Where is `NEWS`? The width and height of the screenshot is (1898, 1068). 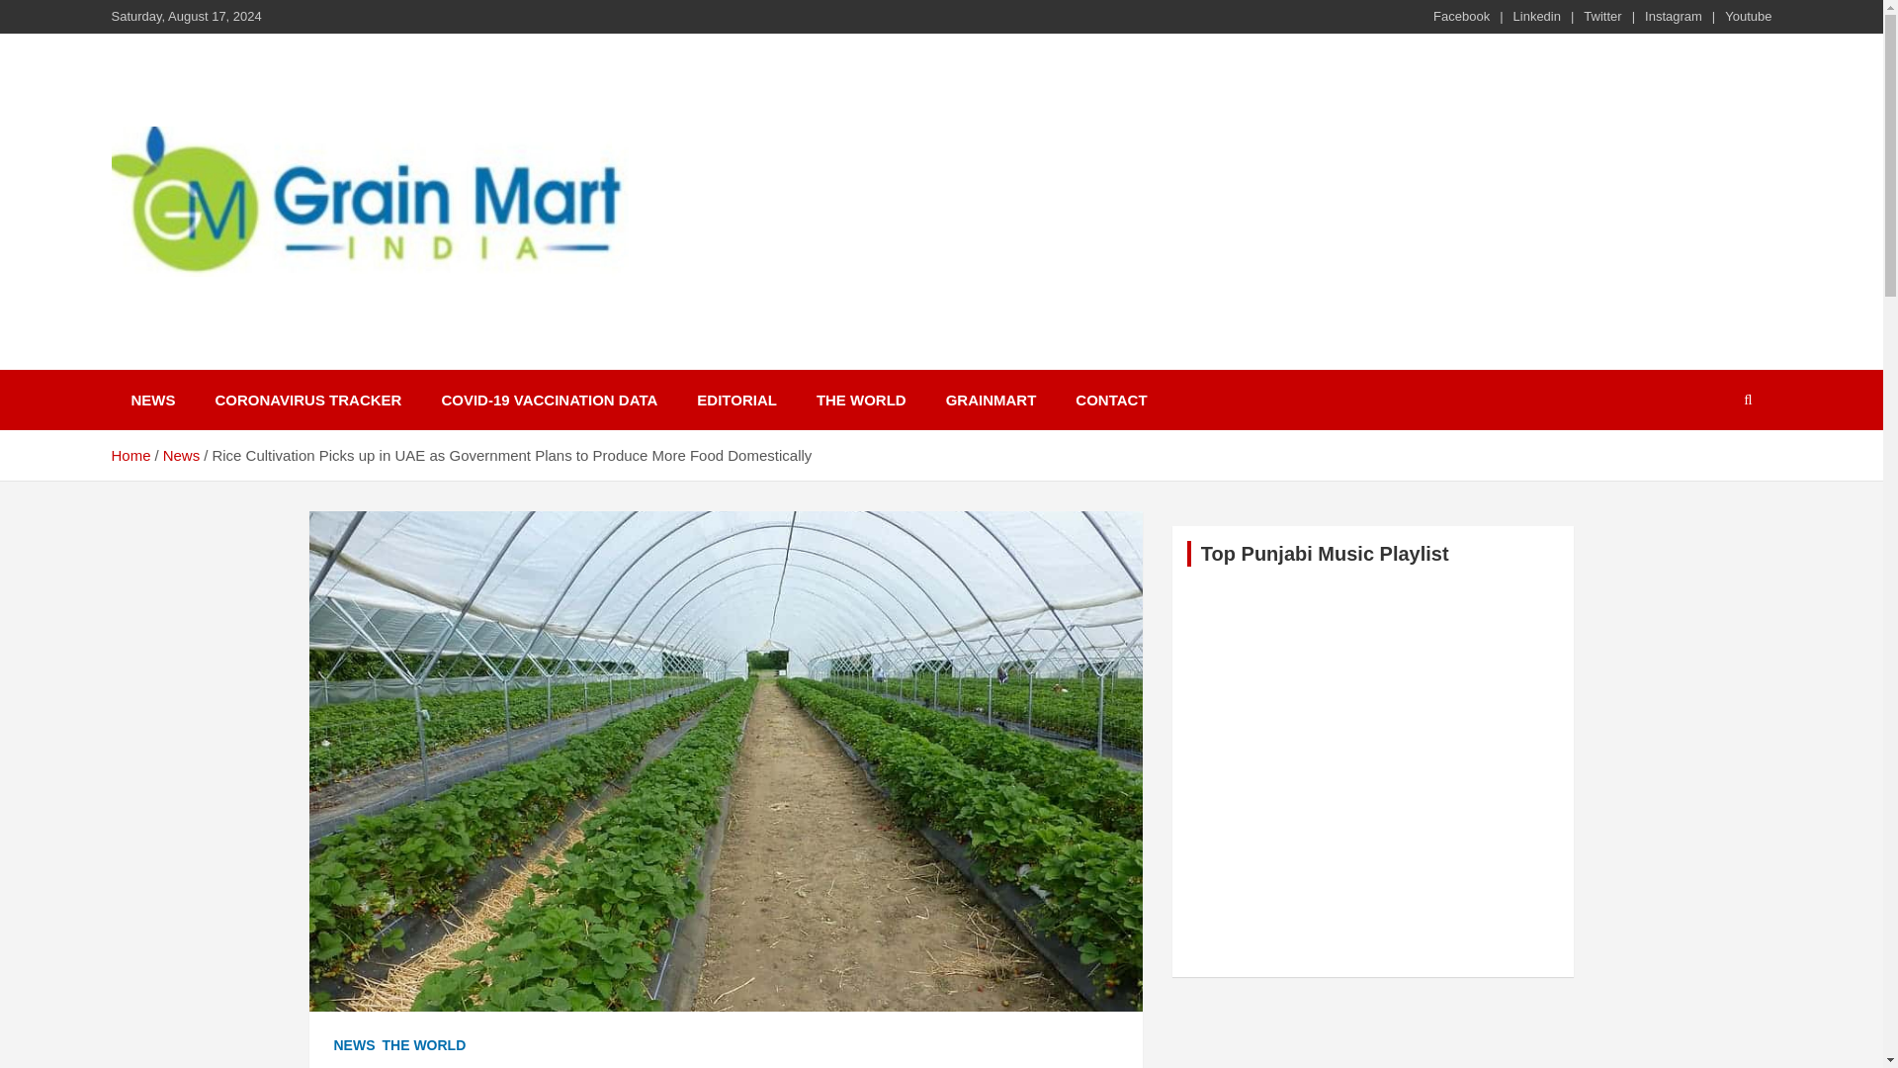
NEWS is located at coordinates (152, 400).